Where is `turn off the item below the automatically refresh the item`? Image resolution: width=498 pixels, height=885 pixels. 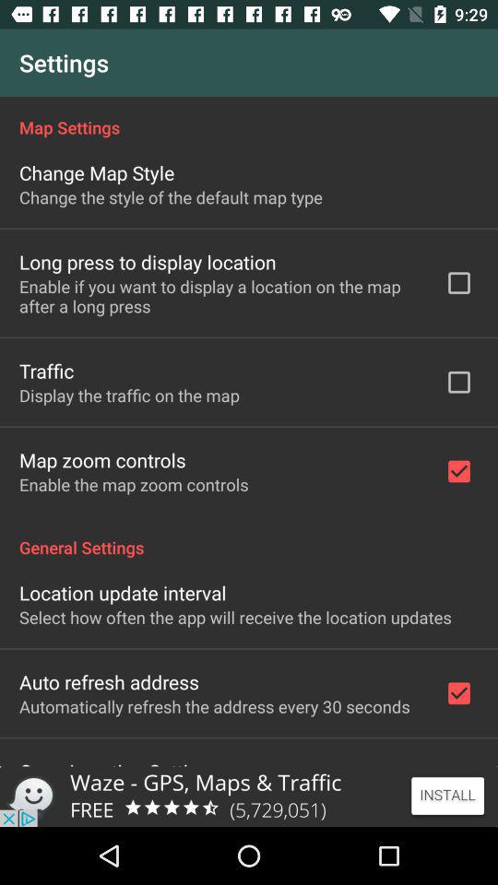
turn off the item below the automatically refresh the item is located at coordinates (120, 761).